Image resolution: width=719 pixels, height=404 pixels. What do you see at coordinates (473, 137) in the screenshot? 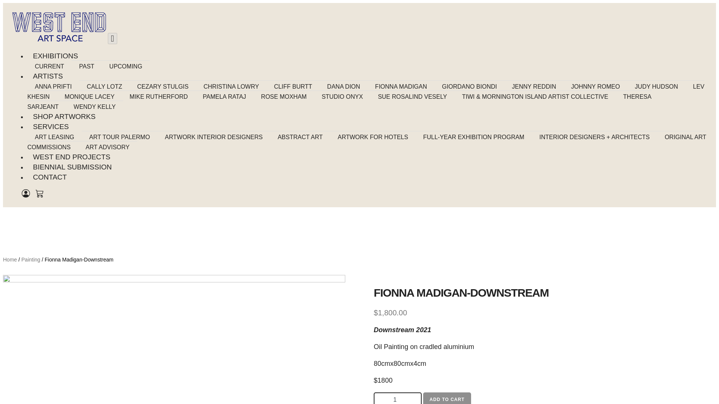
I see `FULL-YEAR EXHIBITION PROGRAM` at bounding box center [473, 137].